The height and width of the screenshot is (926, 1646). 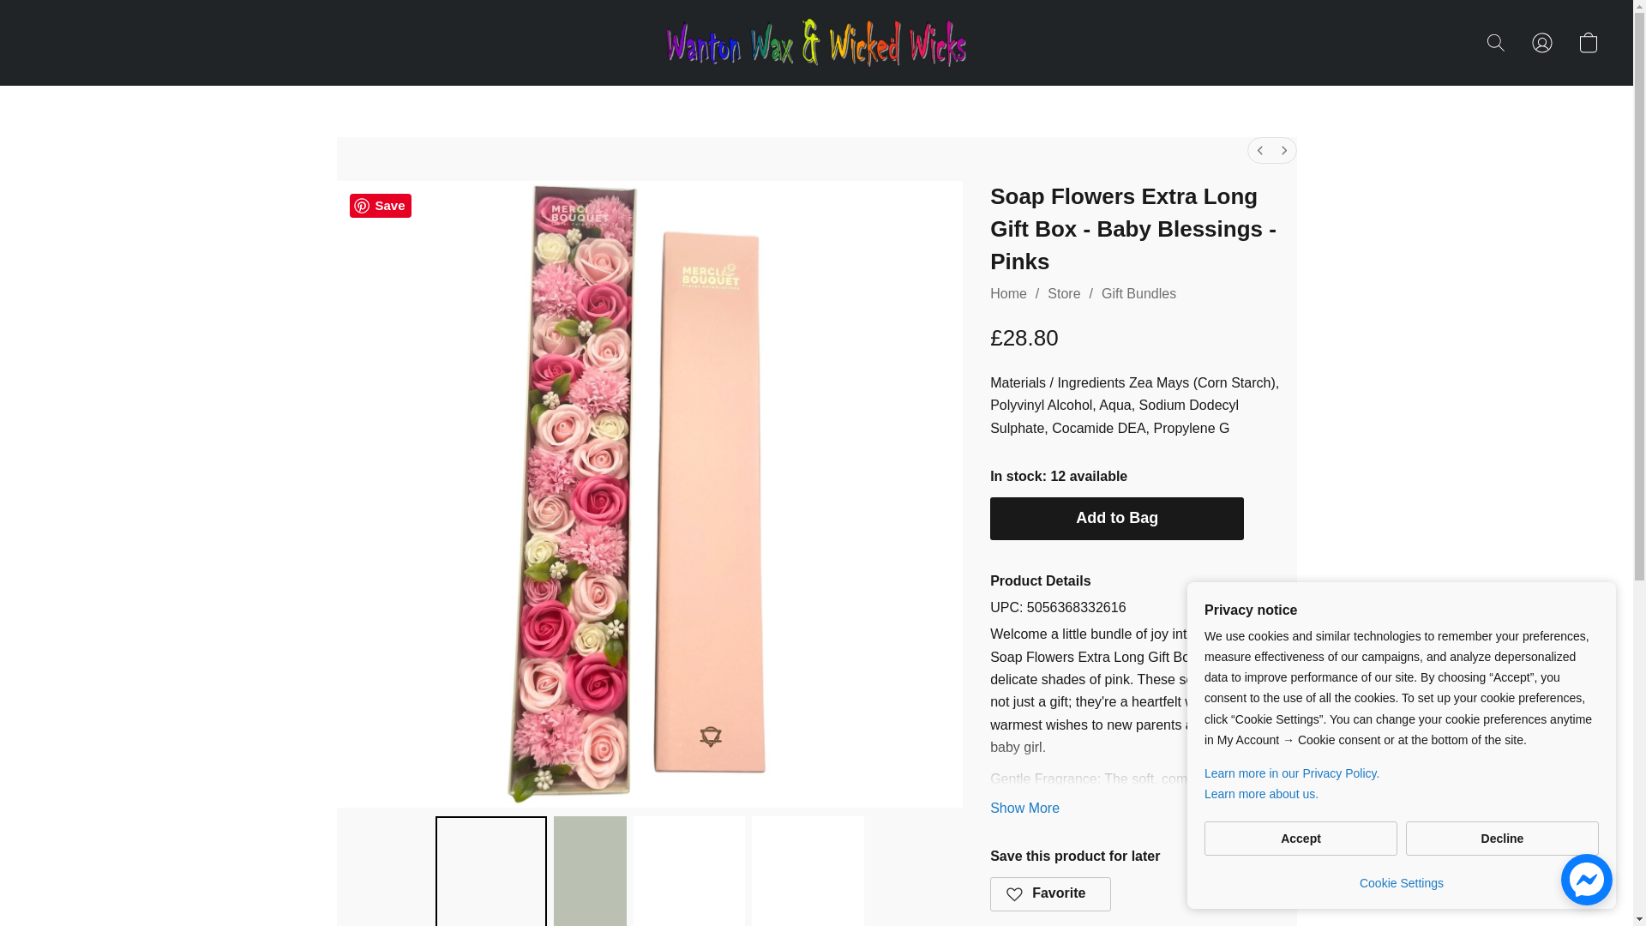 What do you see at coordinates (1063, 293) in the screenshot?
I see `Store` at bounding box center [1063, 293].